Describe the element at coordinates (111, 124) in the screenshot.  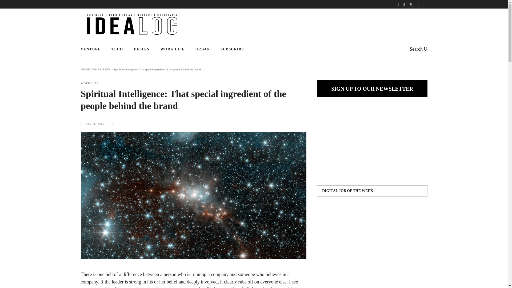
I see `Like this` at that location.